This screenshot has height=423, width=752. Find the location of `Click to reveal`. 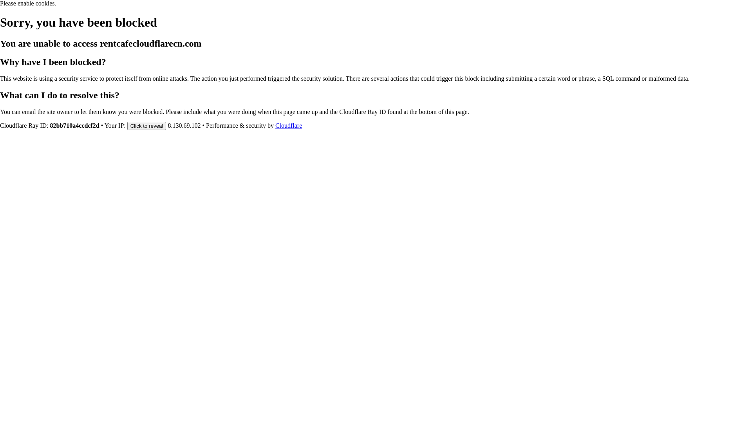

Click to reveal is located at coordinates (147, 125).